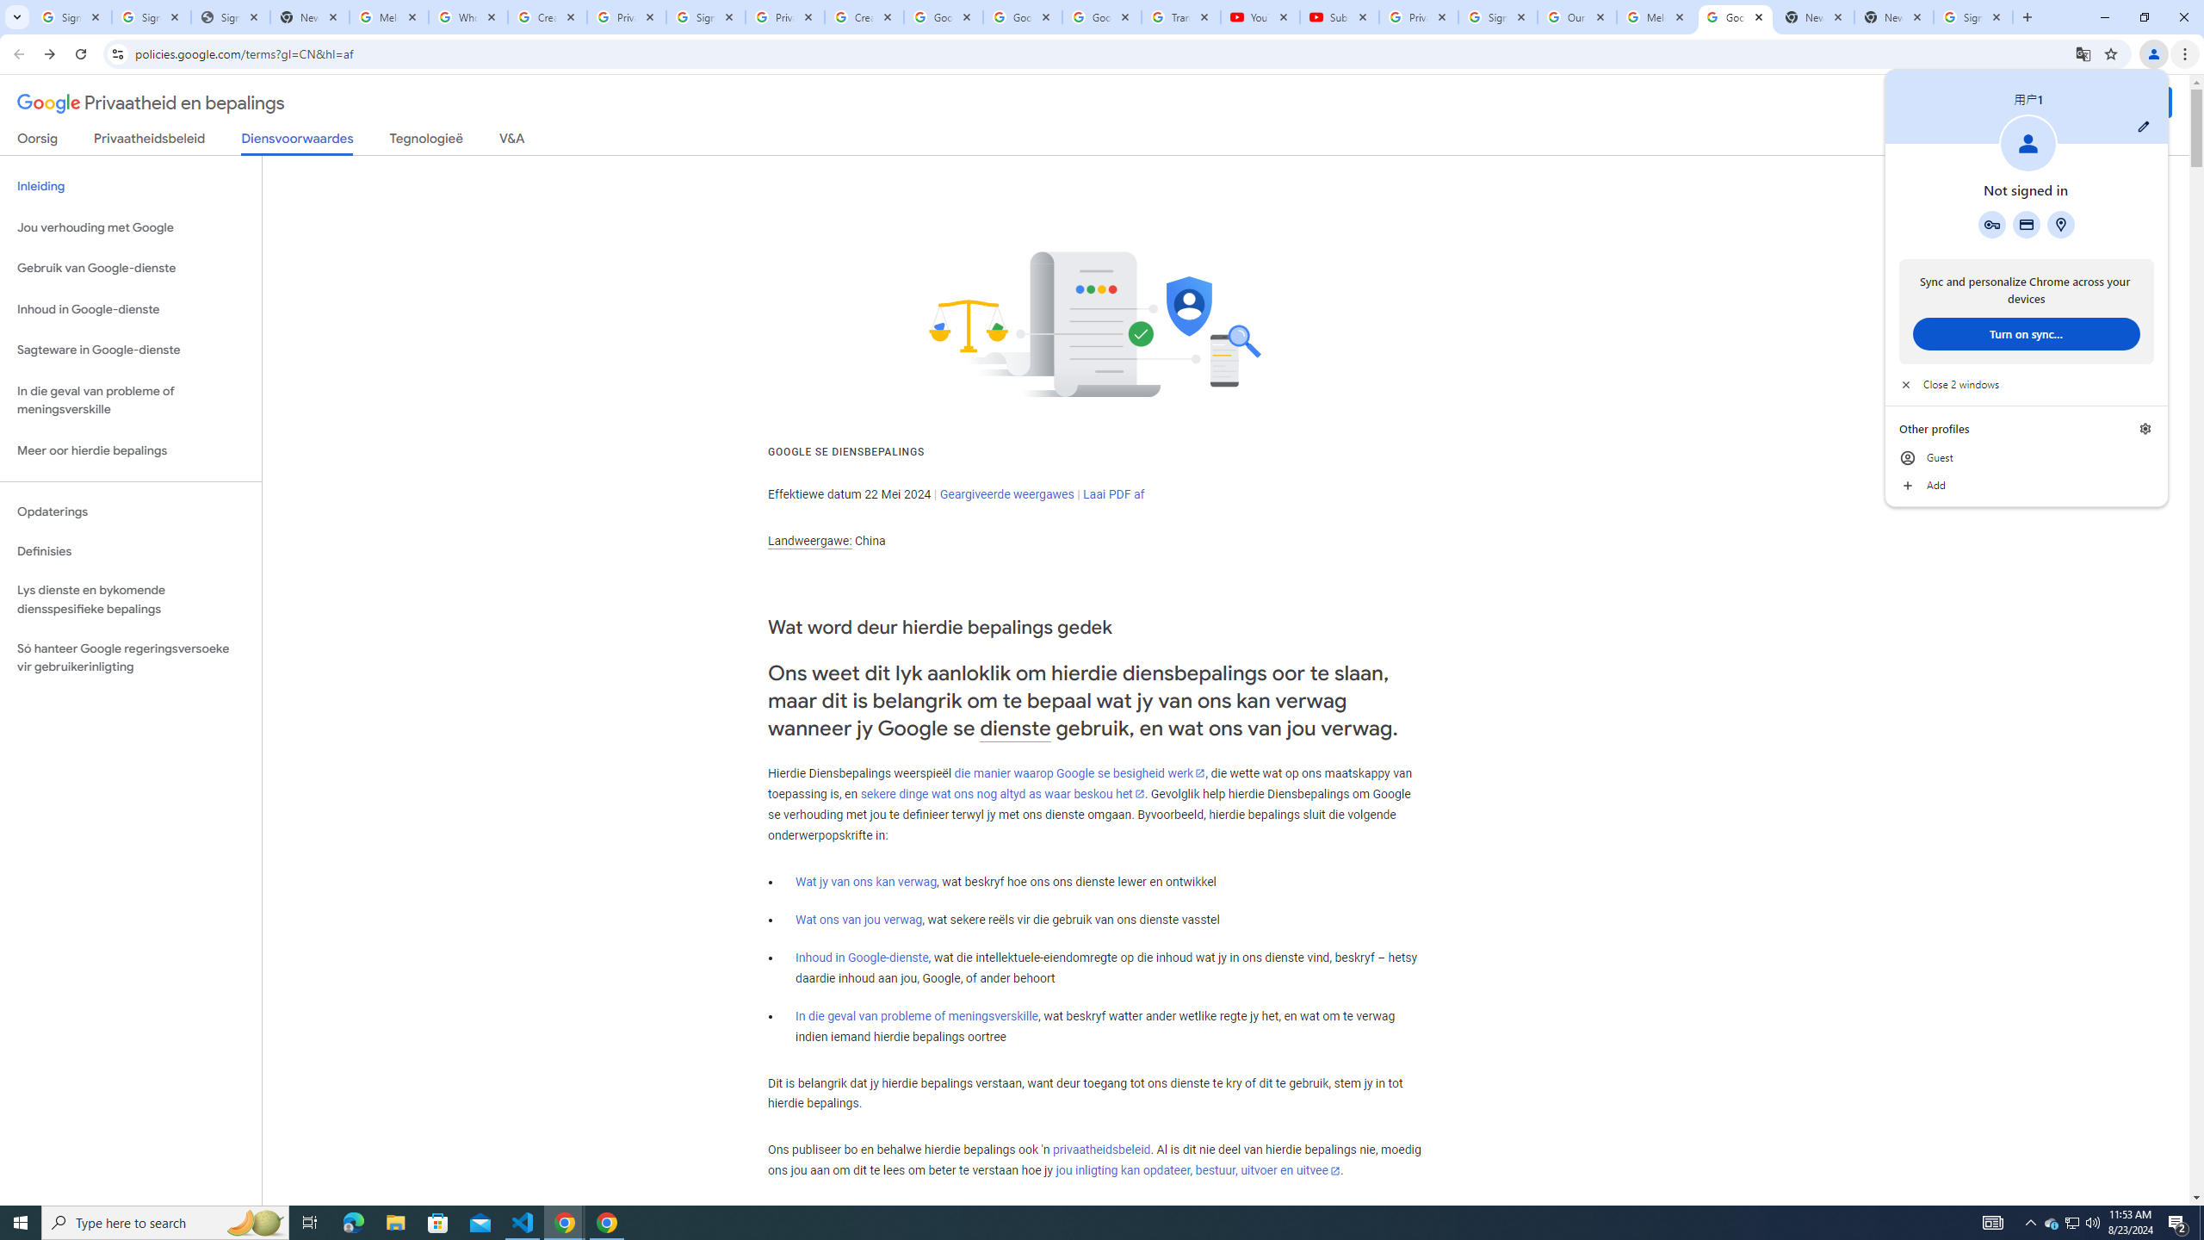  Describe the element at coordinates (131, 186) in the screenshot. I see `Inleiding` at that location.